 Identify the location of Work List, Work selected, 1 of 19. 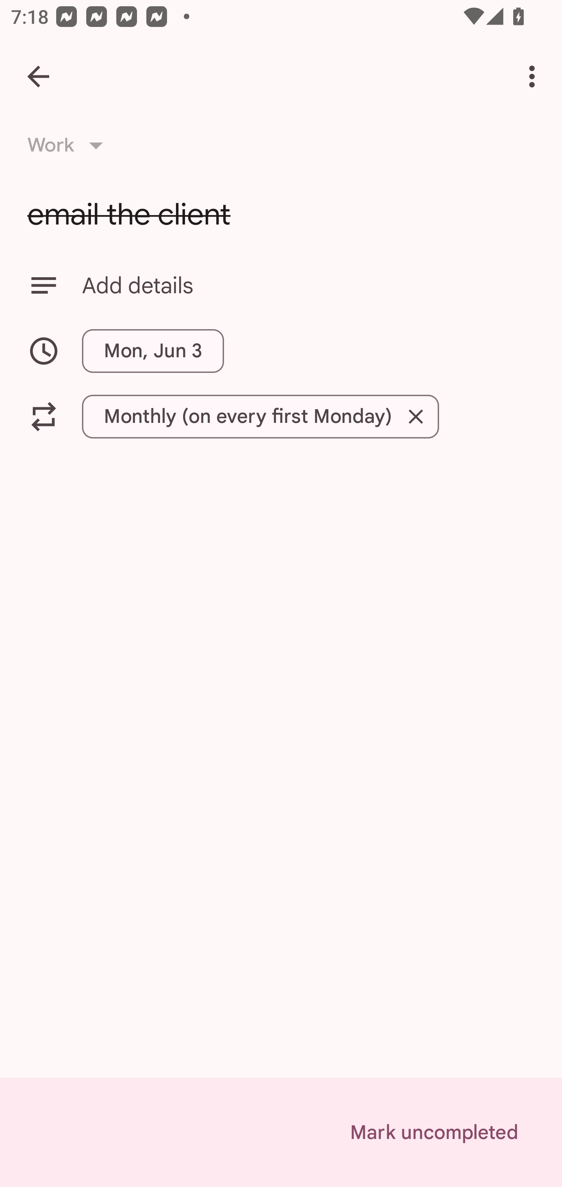
(70, 145).